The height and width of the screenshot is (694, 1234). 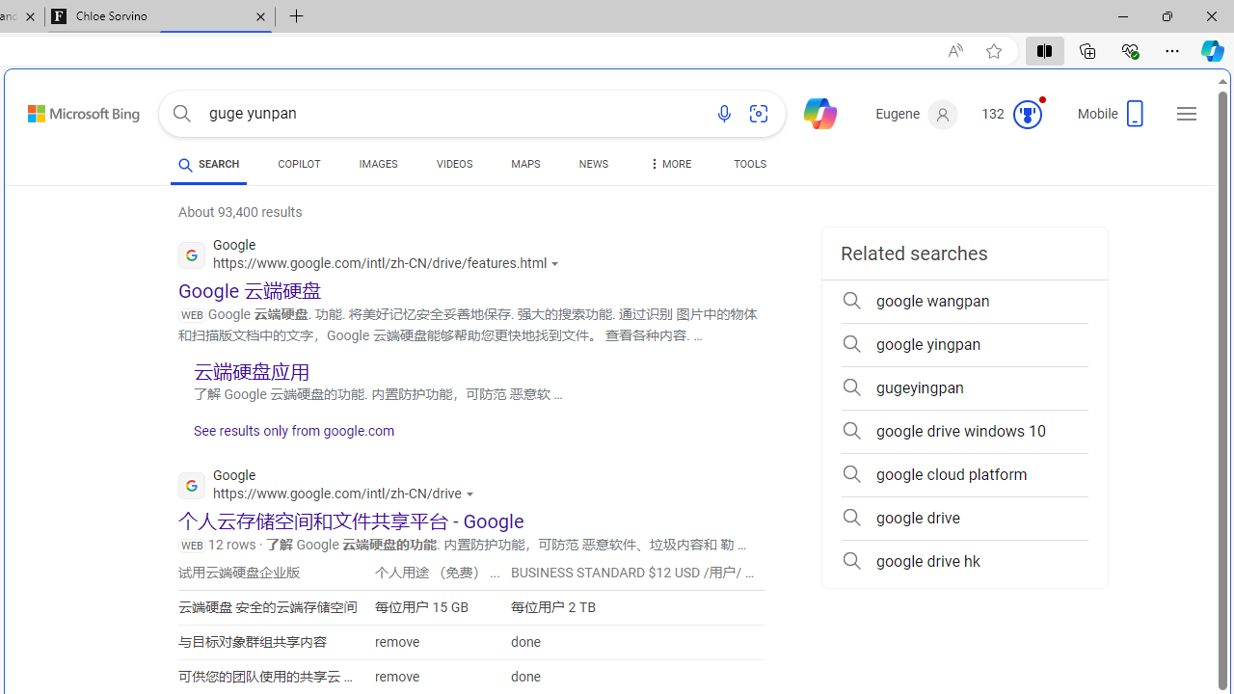 What do you see at coordinates (750, 164) in the screenshot?
I see `TOOLS` at bounding box center [750, 164].